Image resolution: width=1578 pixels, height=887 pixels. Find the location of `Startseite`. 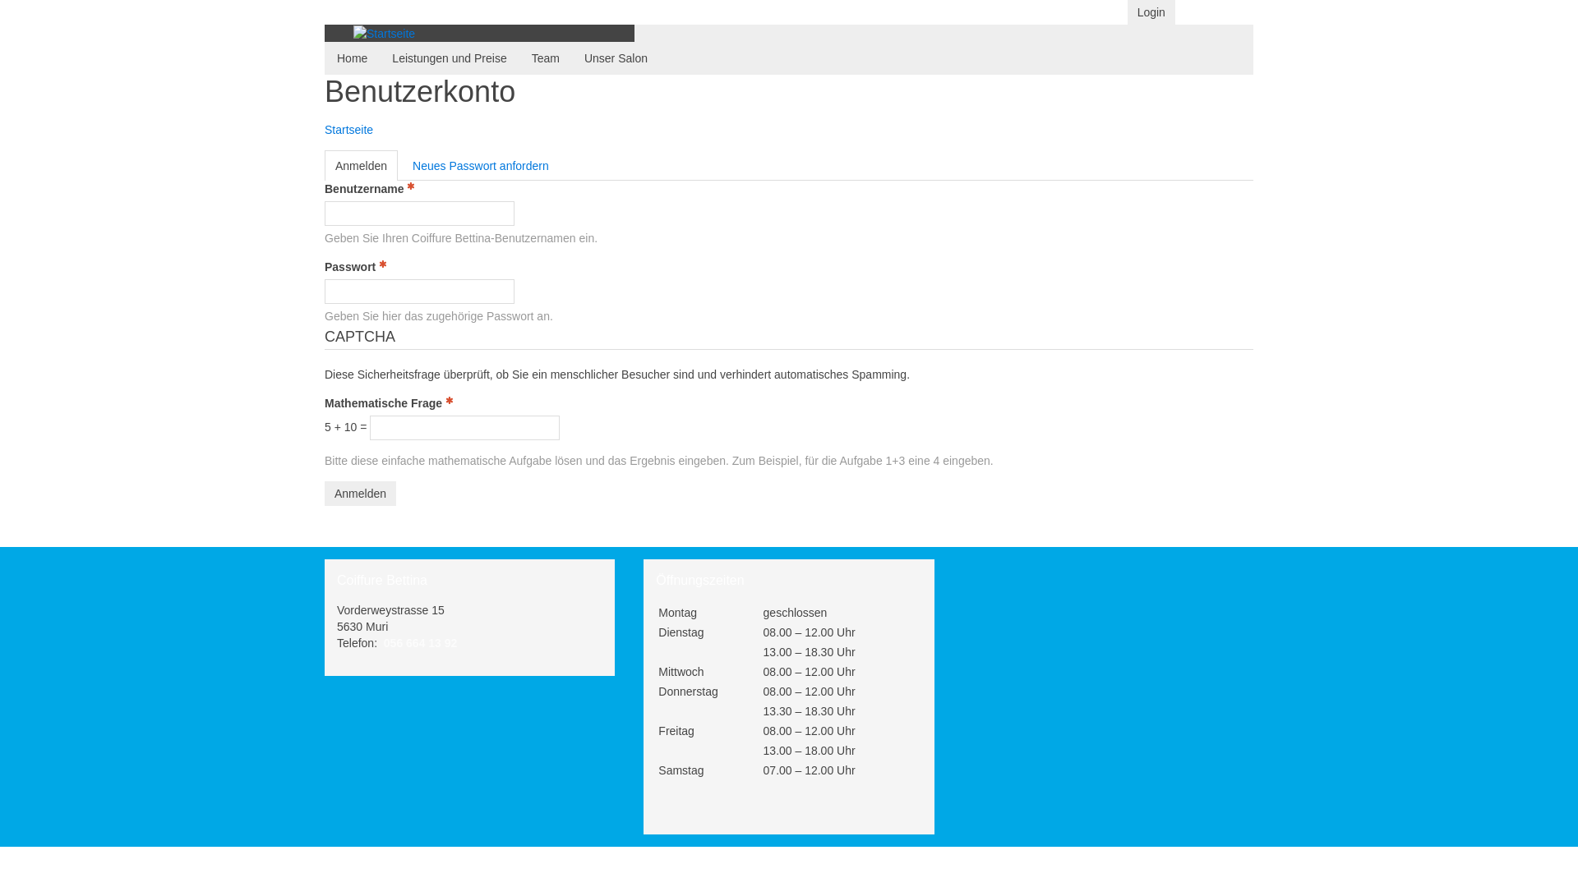

Startseite is located at coordinates (384, 33).